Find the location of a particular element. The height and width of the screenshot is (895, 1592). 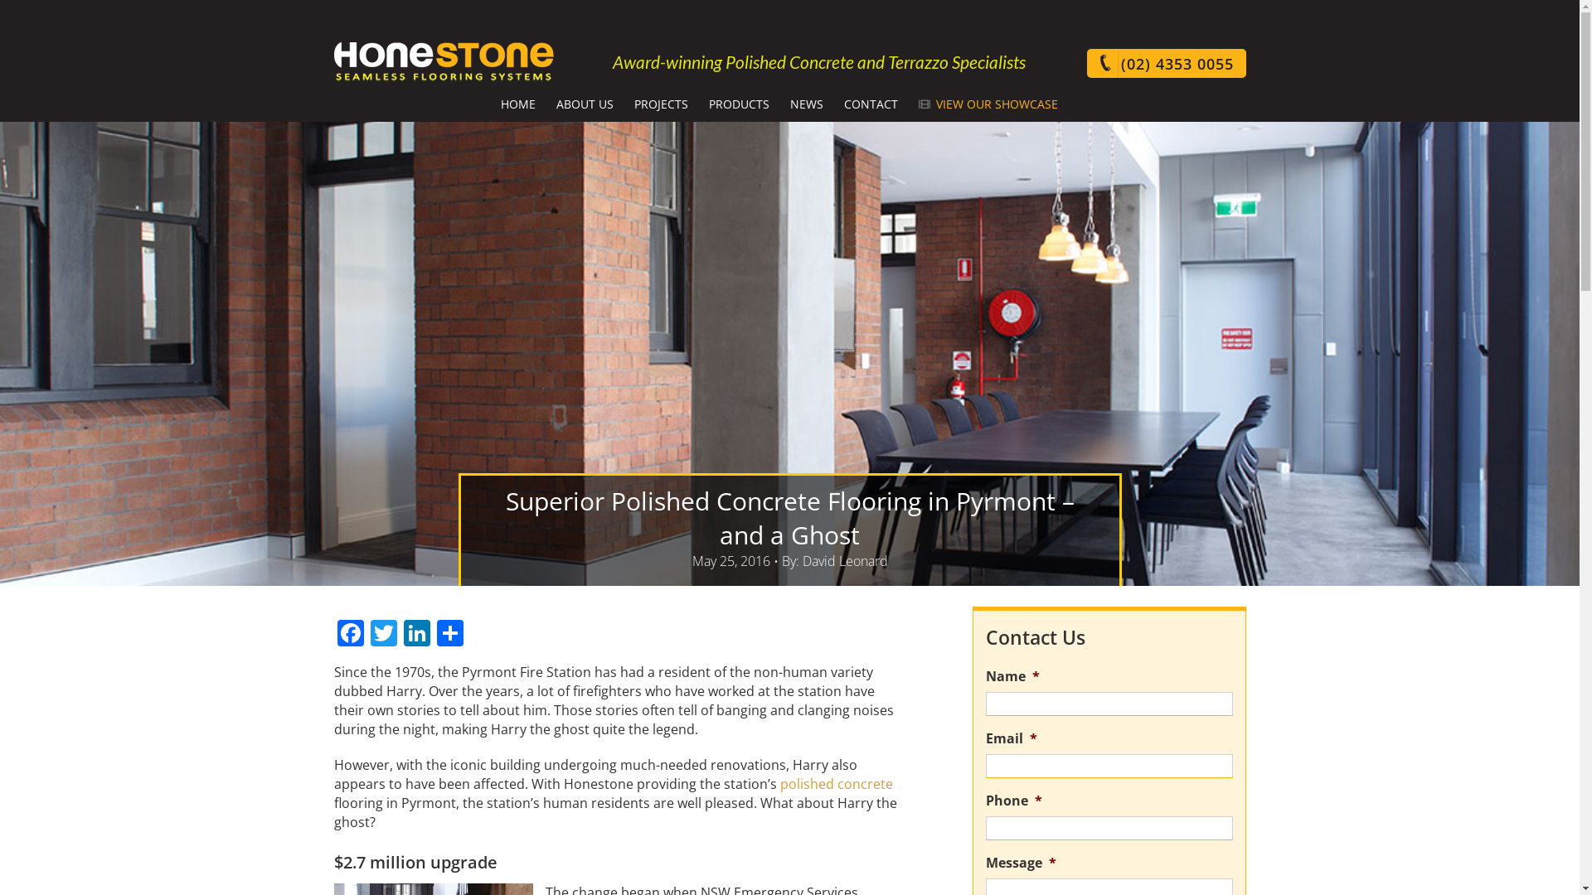

Twitter is located at coordinates (383, 635).